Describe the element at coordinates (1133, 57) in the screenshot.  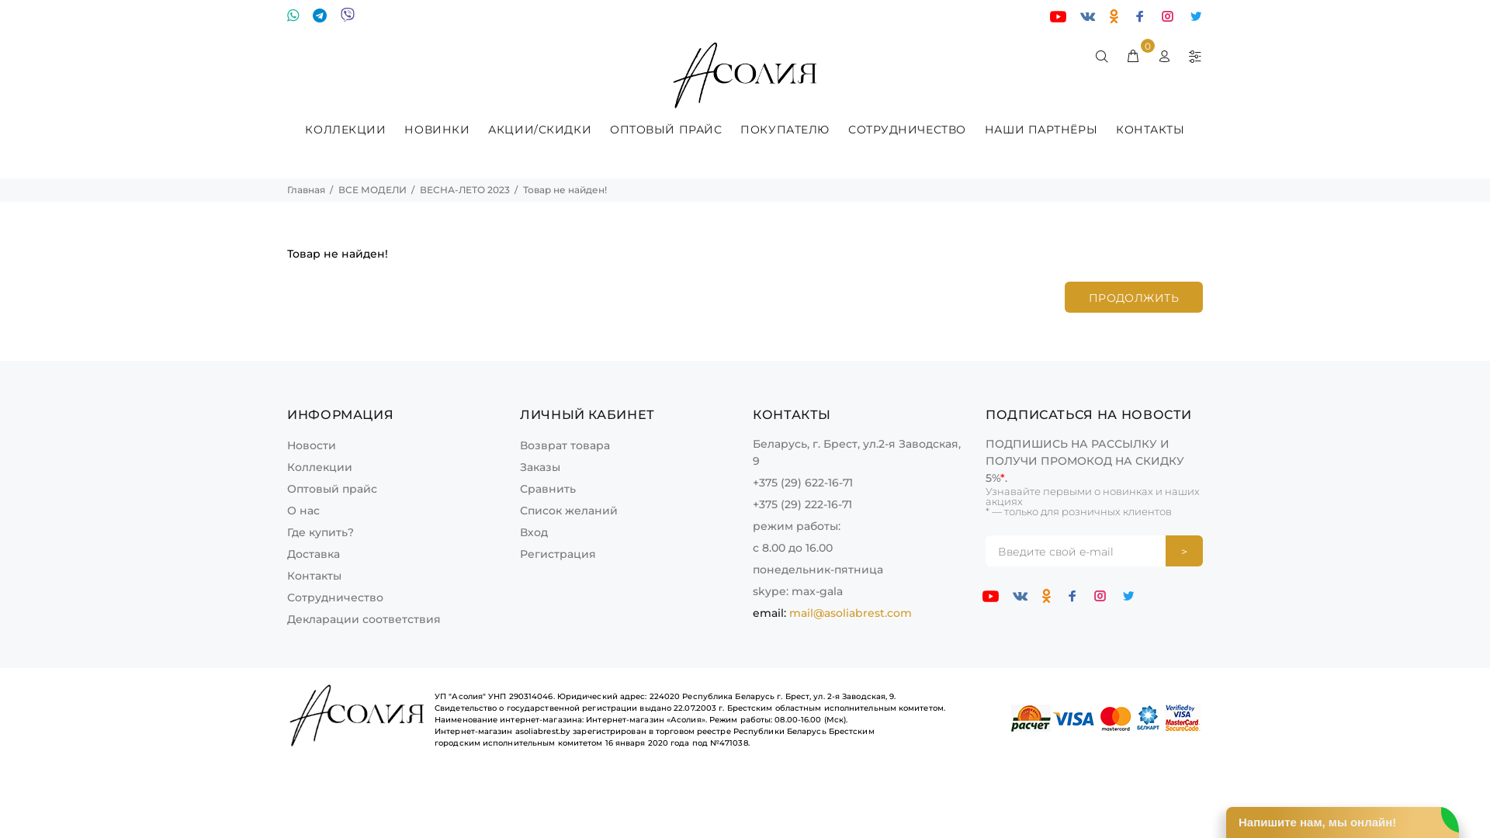
I see `0` at that location.